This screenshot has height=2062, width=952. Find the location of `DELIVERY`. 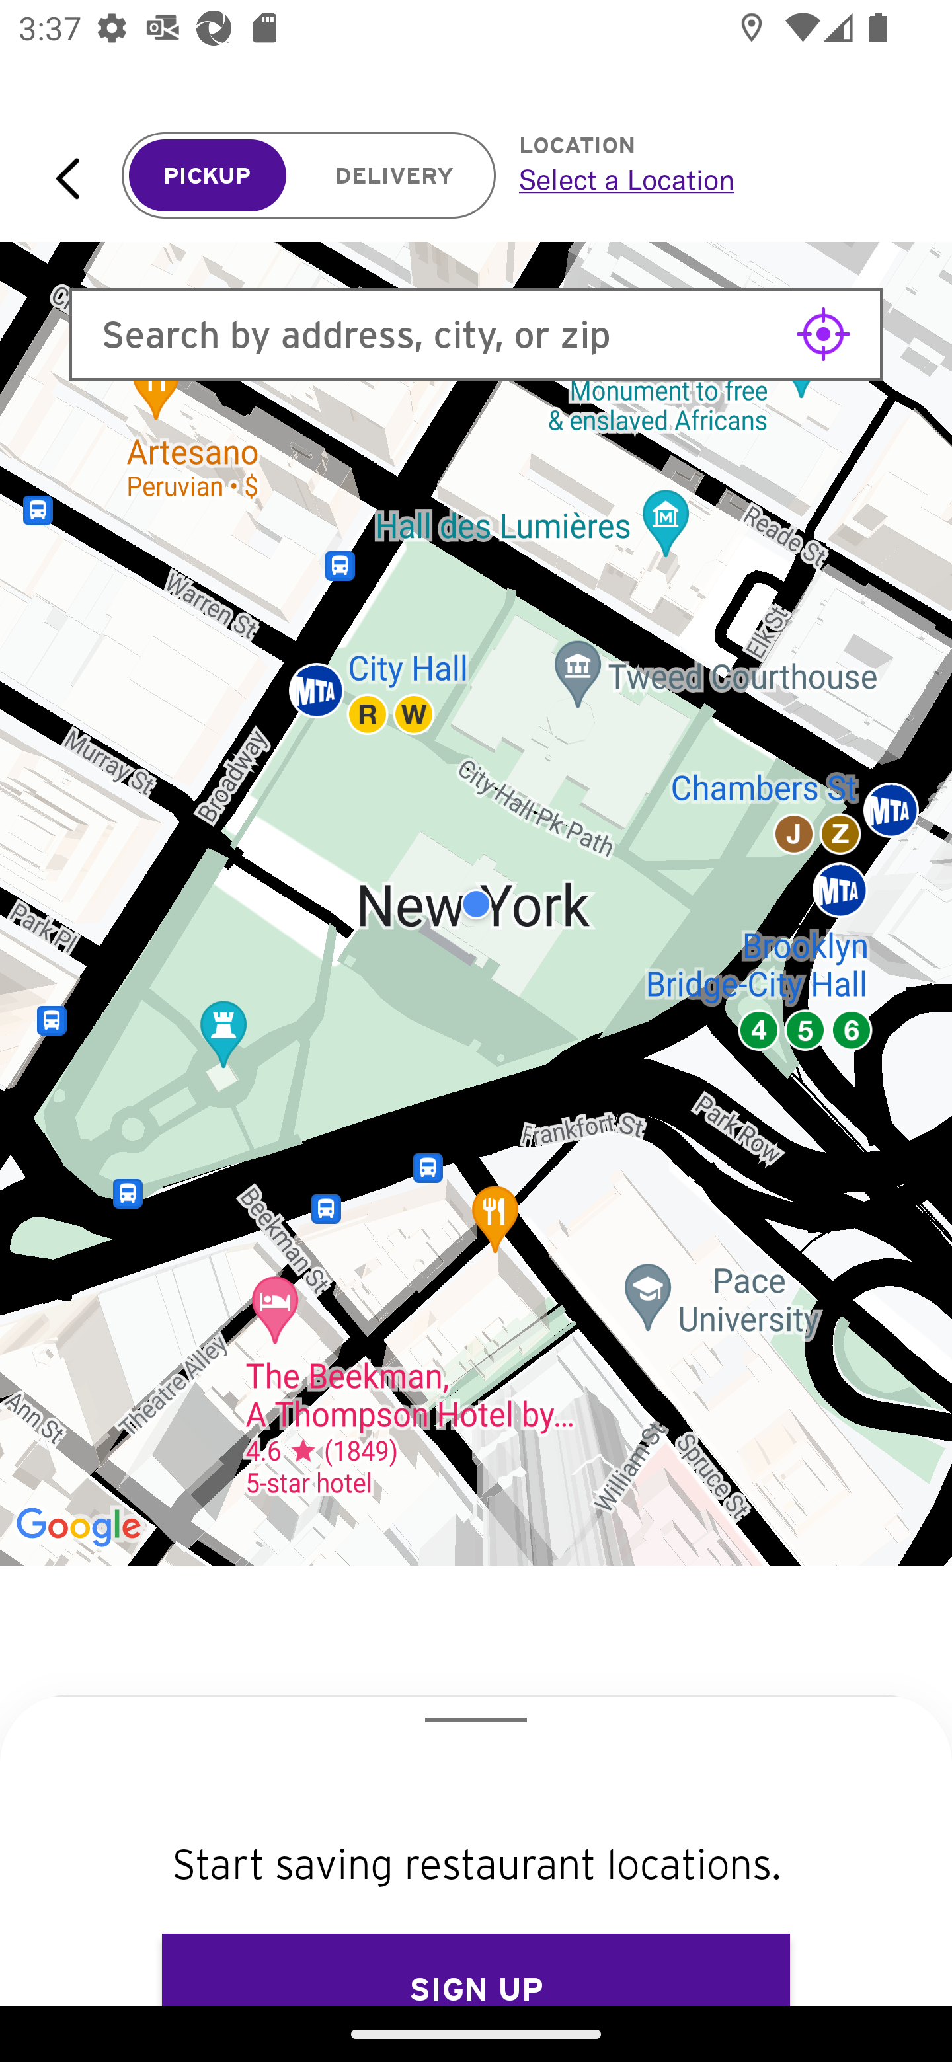

DELIVERY is located at coordinates (394, 176).